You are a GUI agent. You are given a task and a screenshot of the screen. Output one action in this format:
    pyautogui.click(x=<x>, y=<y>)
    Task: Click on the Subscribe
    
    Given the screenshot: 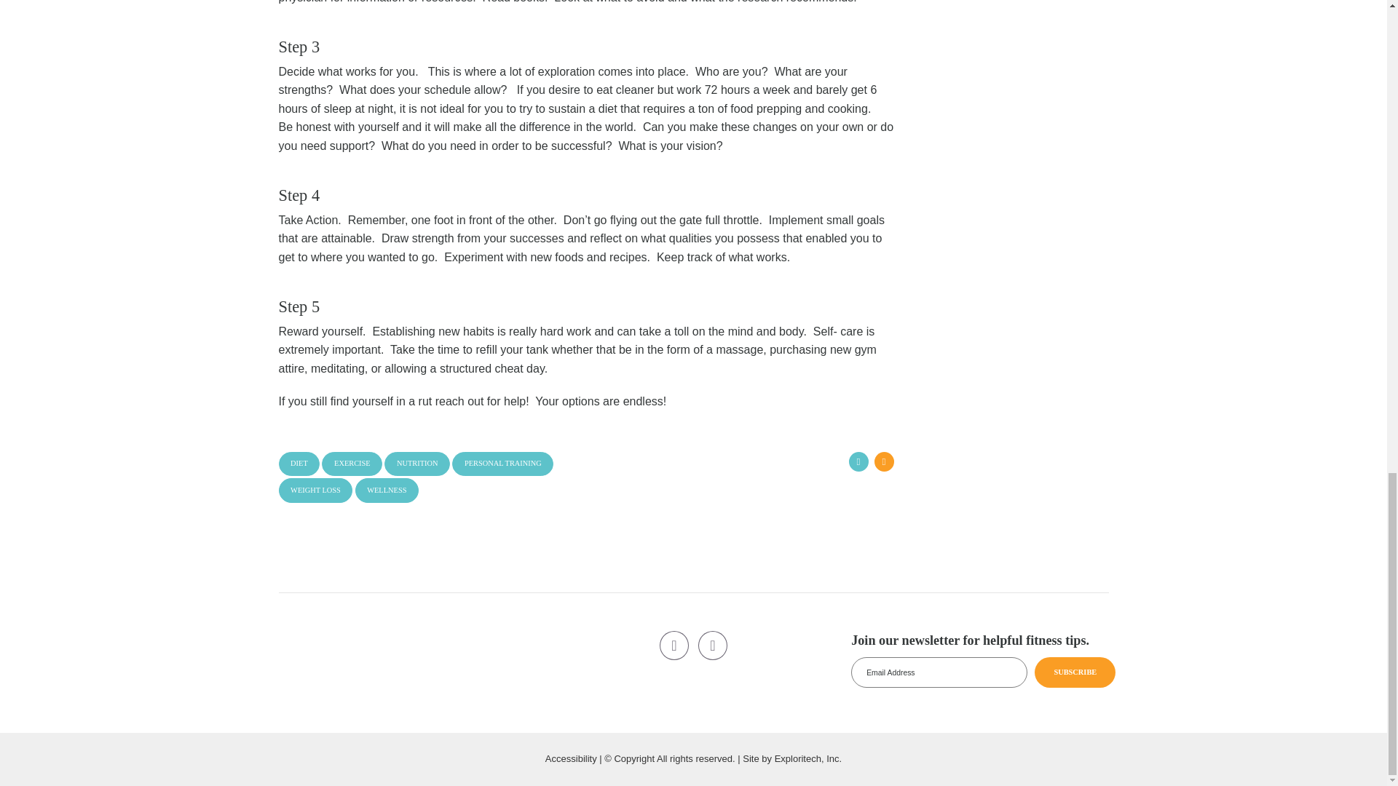 What is the action you would take?
    pyautogui.click(x=1075, y=672)
    